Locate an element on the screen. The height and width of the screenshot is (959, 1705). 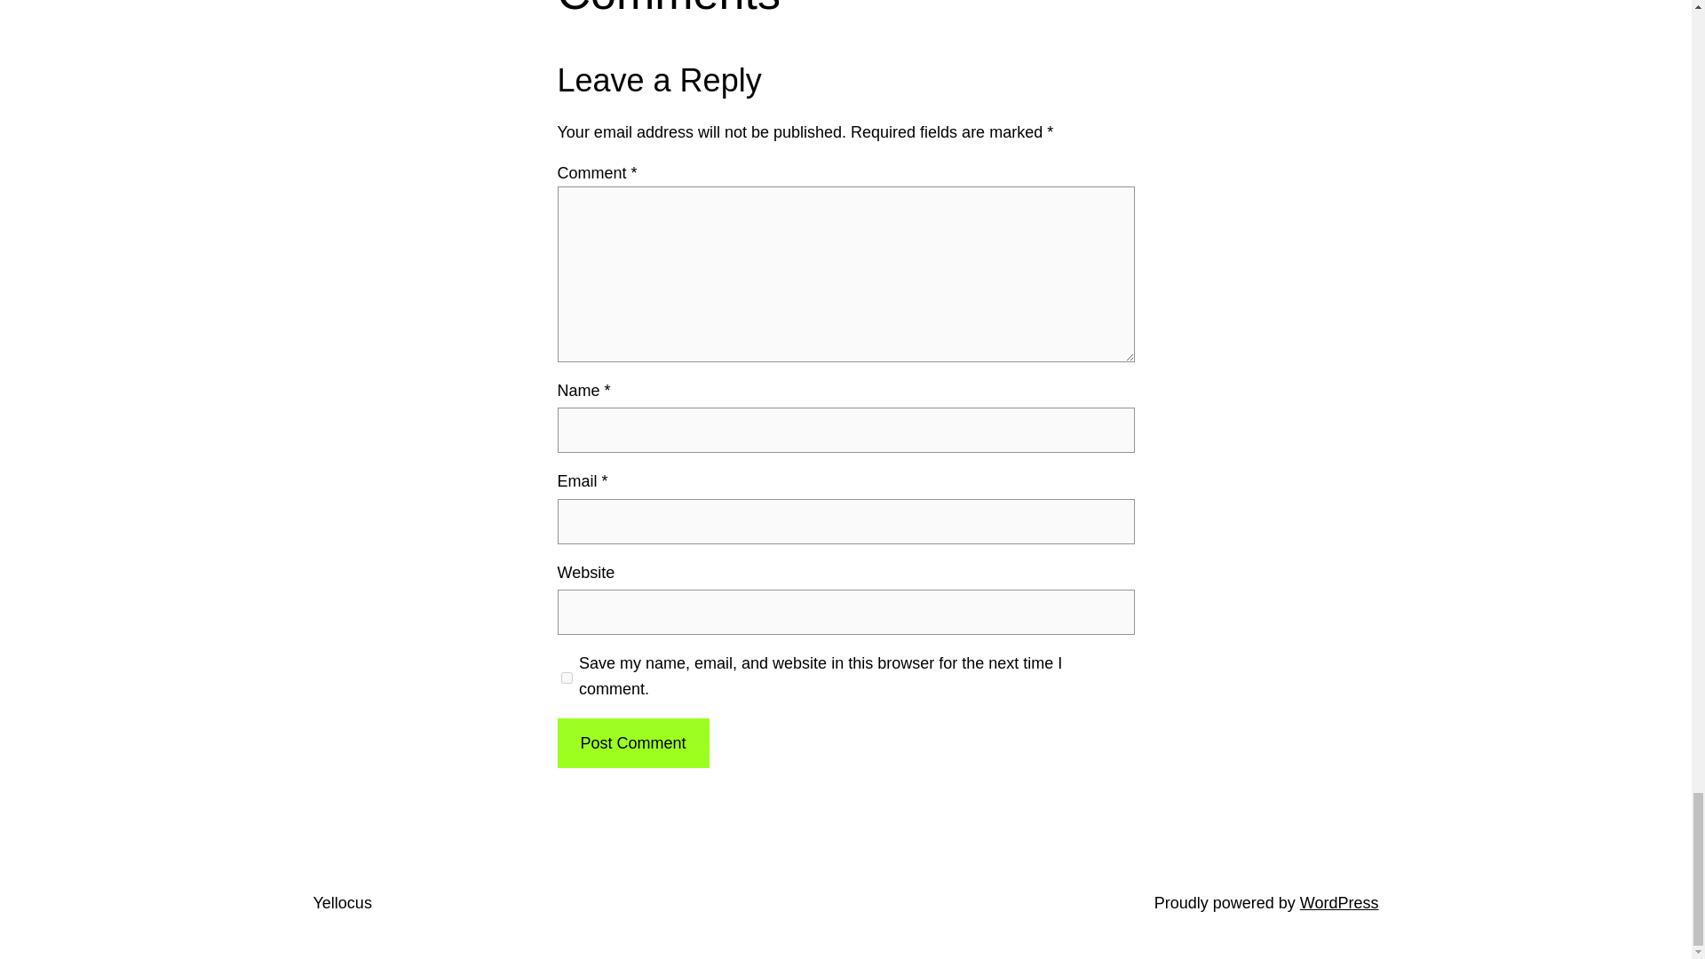
WordPress is located at coordinates (1339, 902).